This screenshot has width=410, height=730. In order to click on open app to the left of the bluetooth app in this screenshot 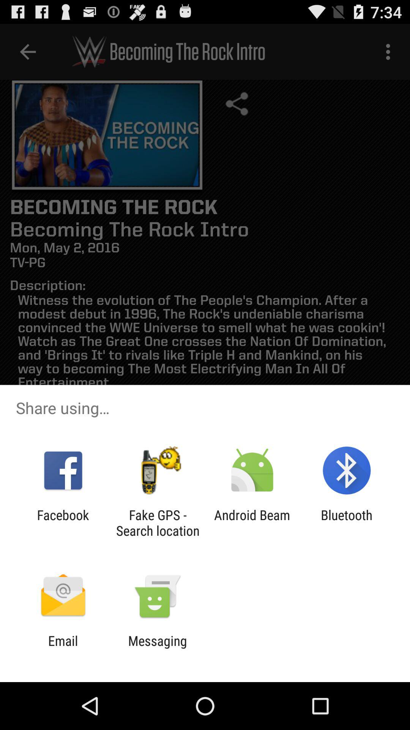, I will do `click(252, 523)`.